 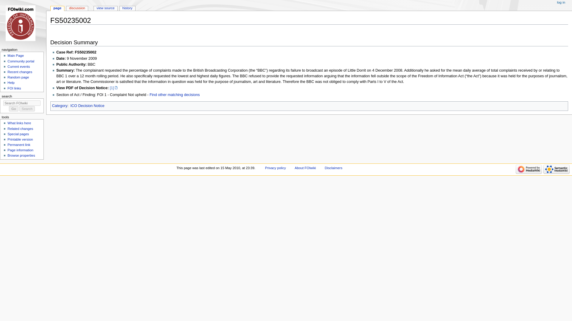 I want to click on What links here, so click(x=19, y=123).